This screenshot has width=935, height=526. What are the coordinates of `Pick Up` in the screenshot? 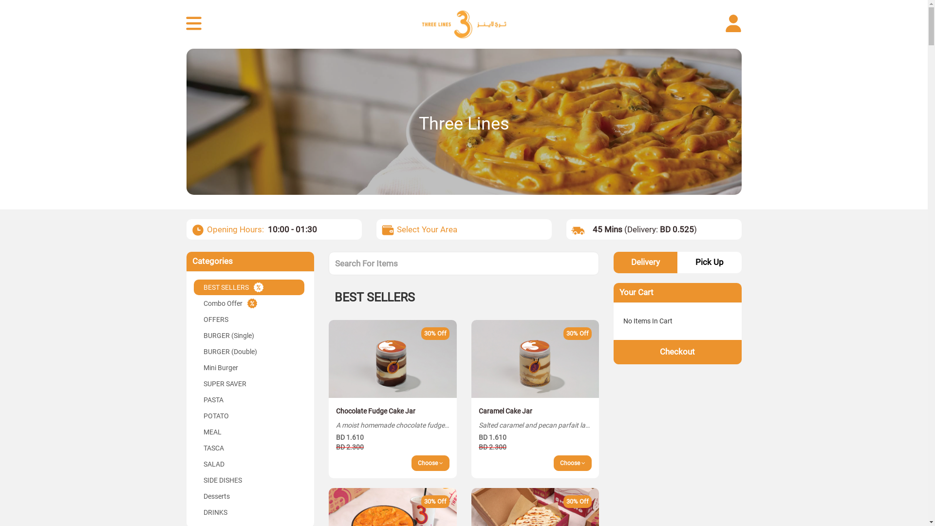 It's located at (709, 263).